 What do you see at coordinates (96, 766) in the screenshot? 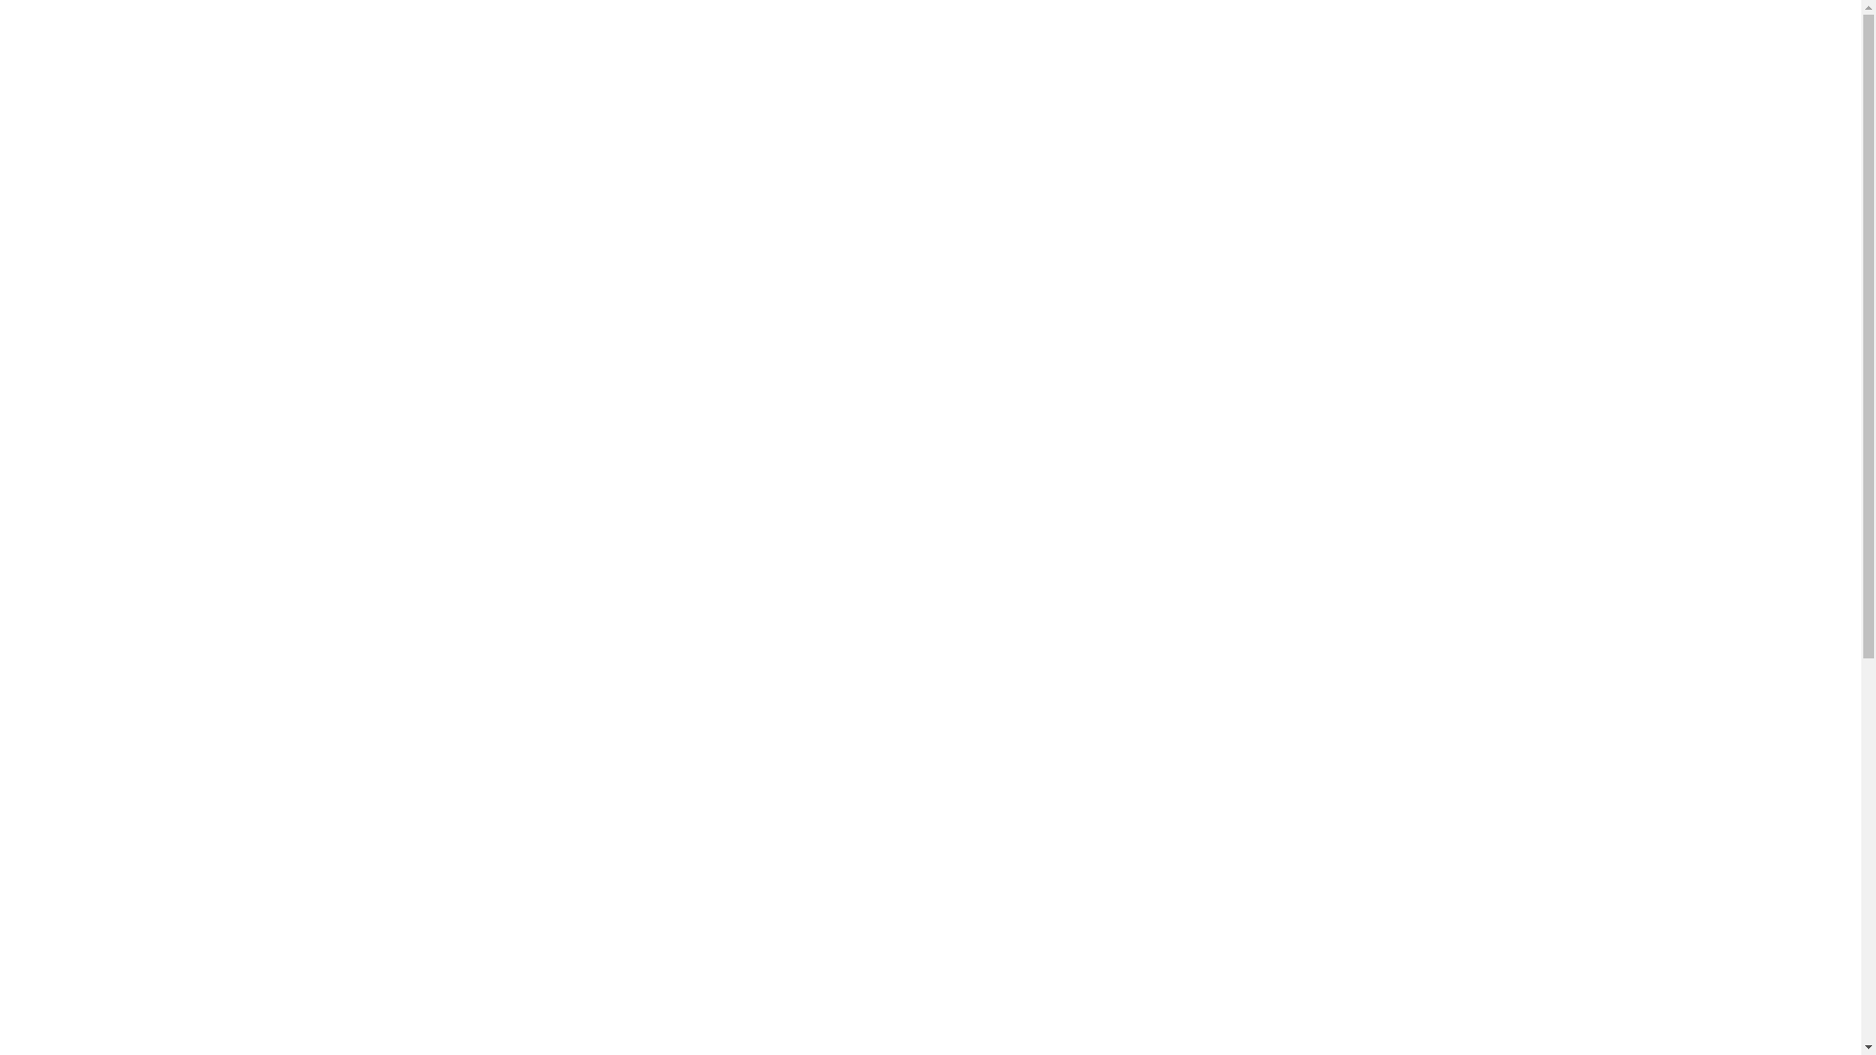
I see `Over Hansbeke` at bounding box center [96, 766].